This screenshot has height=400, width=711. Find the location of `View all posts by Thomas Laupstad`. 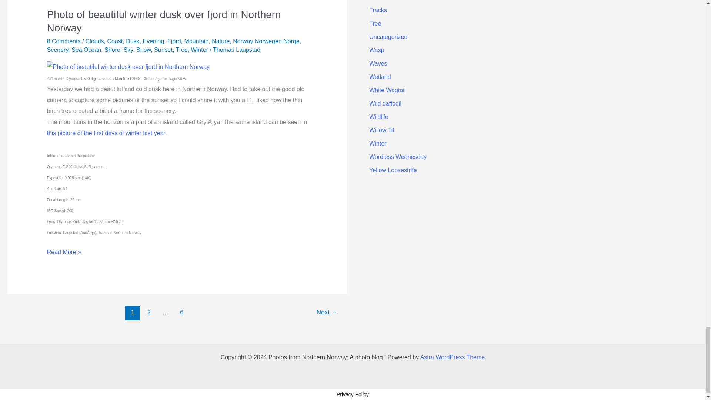

View all posts by Thomas Laupstad is located at coordinates (236, 50).